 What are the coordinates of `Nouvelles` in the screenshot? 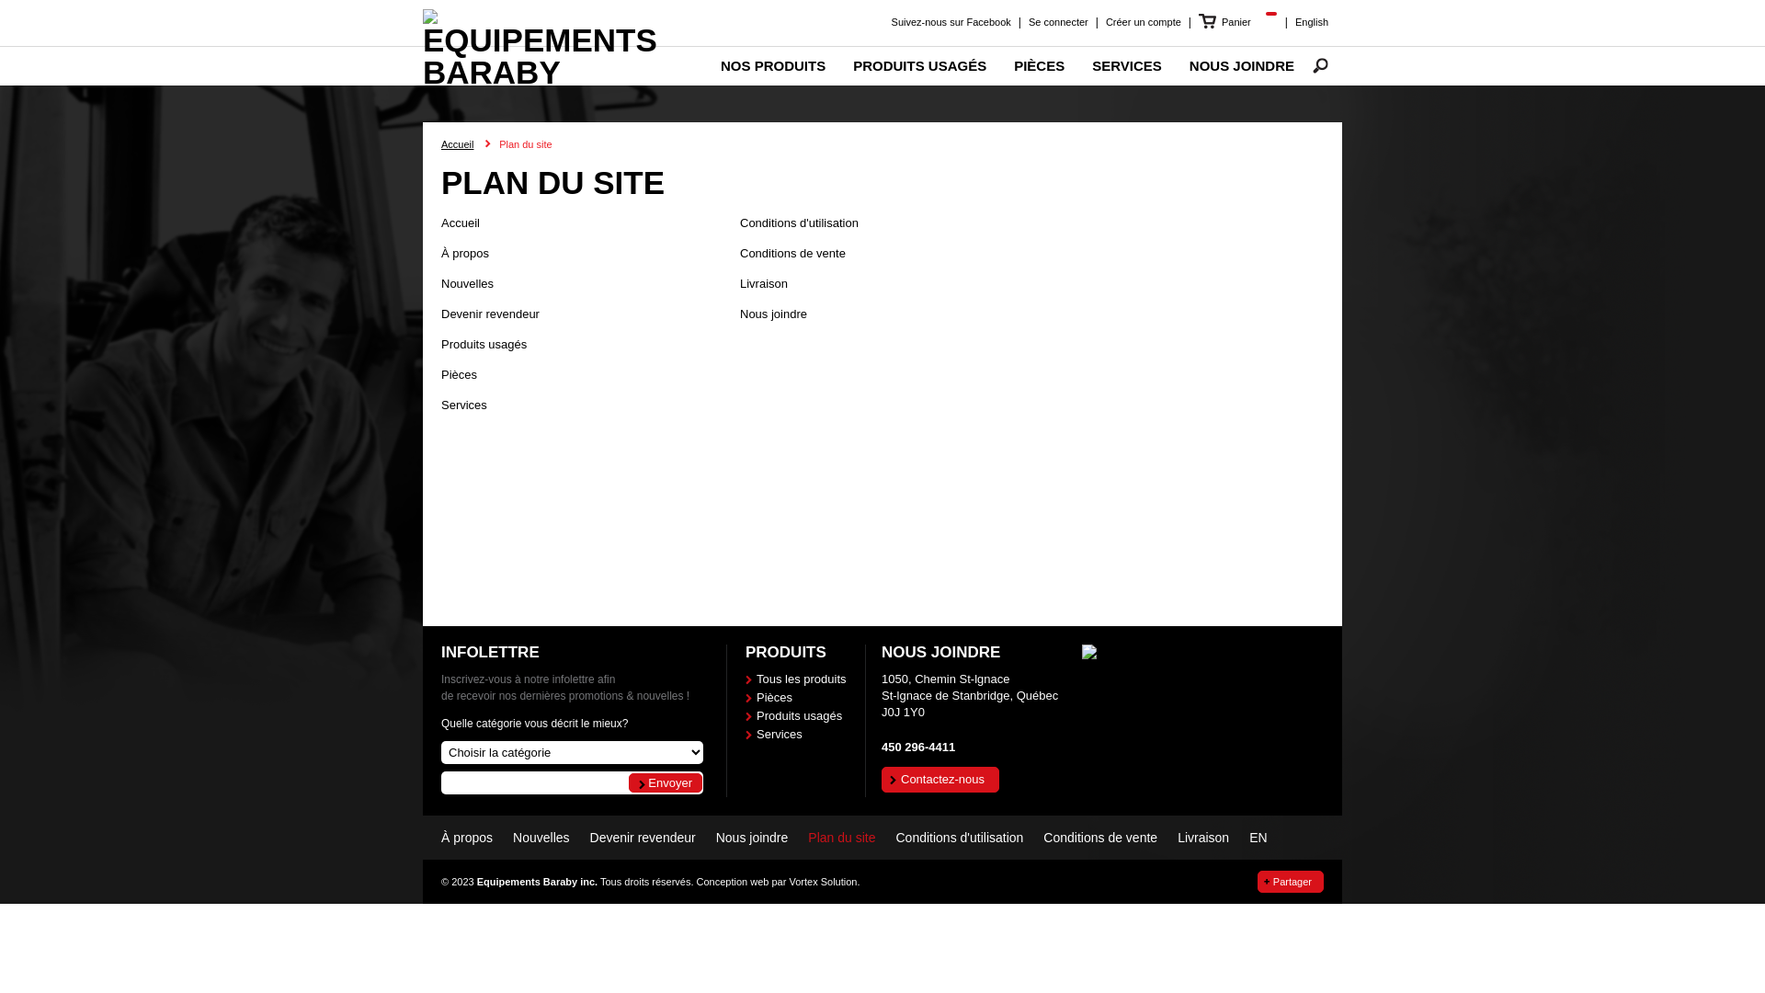 It's located at (467, 283).